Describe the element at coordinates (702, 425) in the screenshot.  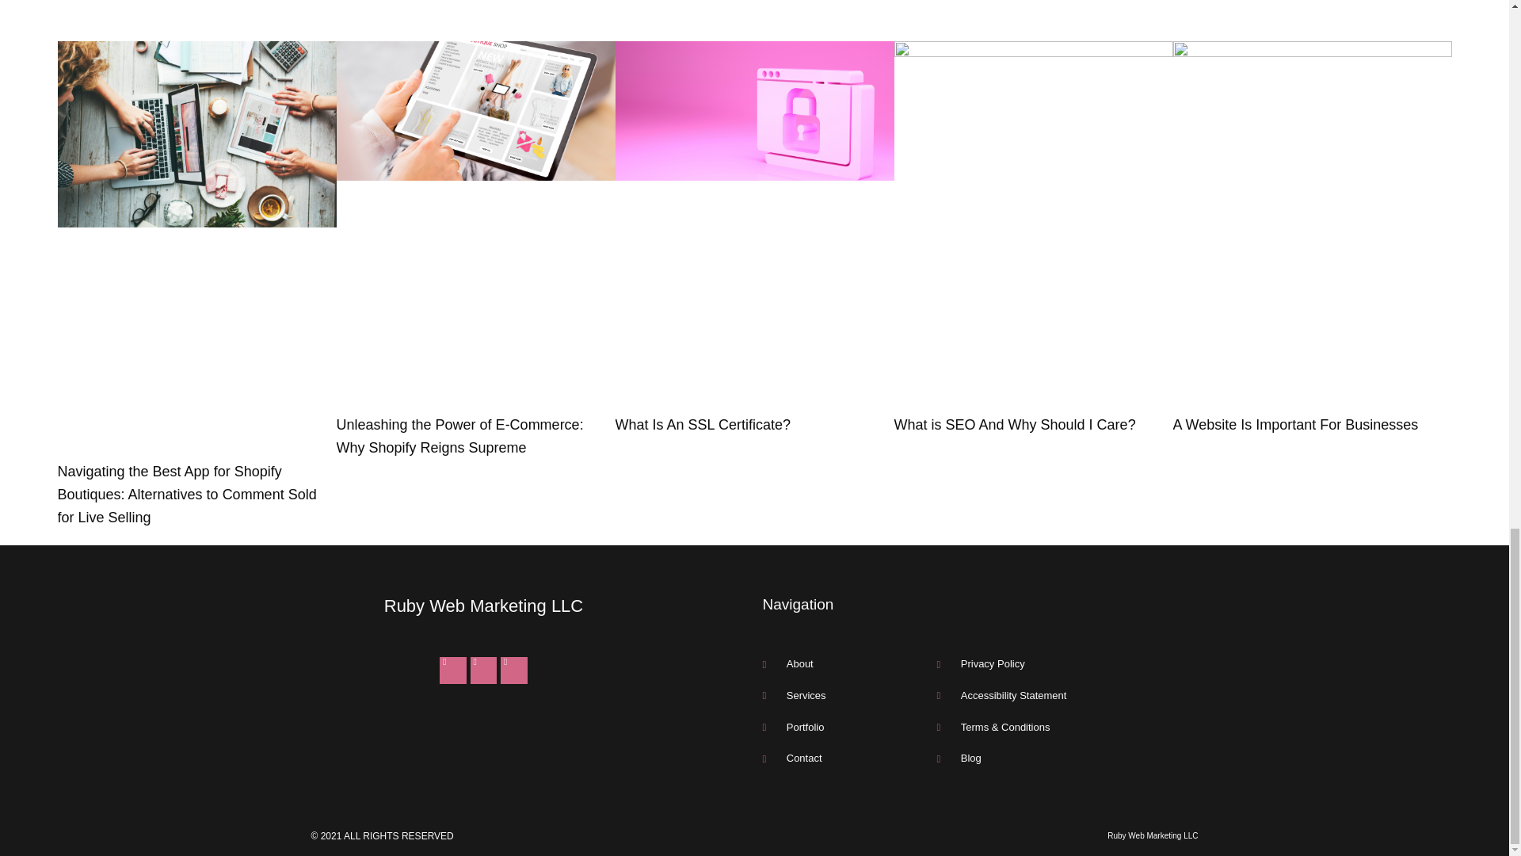
I see `What Is An SSL Certificate?` at that location.